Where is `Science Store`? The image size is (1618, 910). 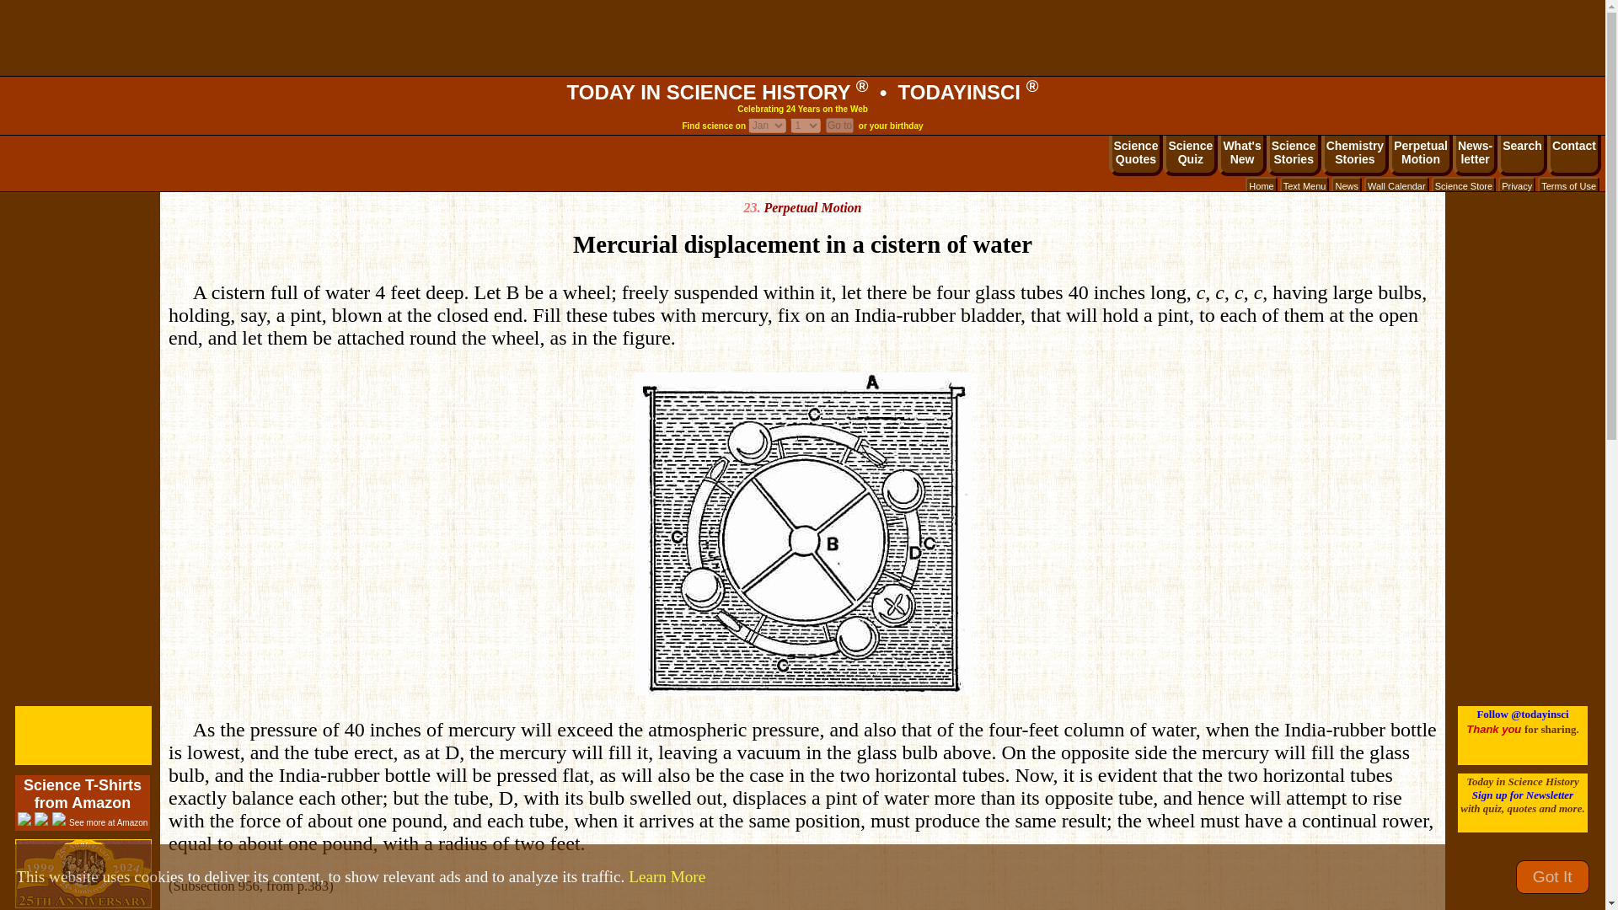 Science Store is located at coordinates (1396, 185).